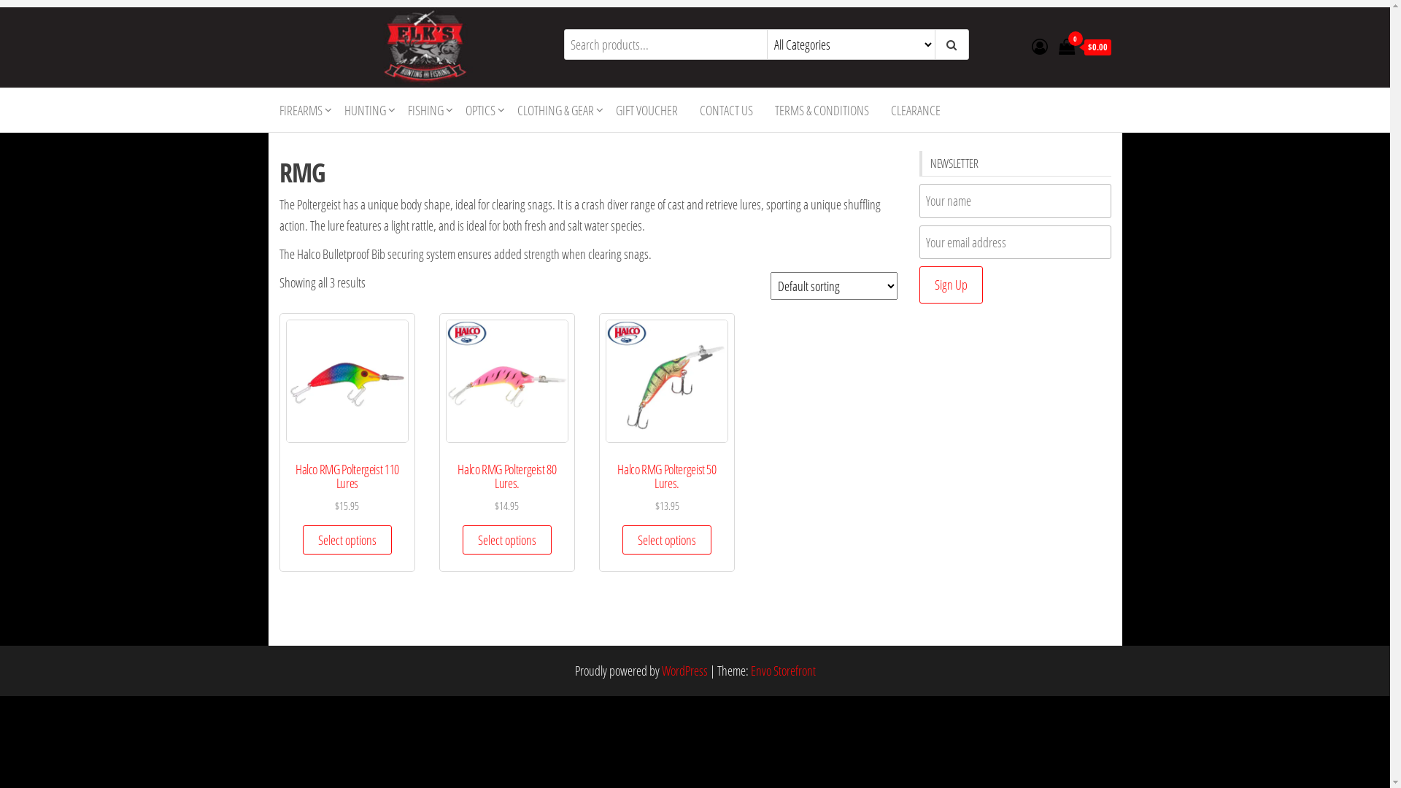 The width and height of the screenshot is (1401, 788). I want to click on GIFT VOUCHER, so click(647, 110).